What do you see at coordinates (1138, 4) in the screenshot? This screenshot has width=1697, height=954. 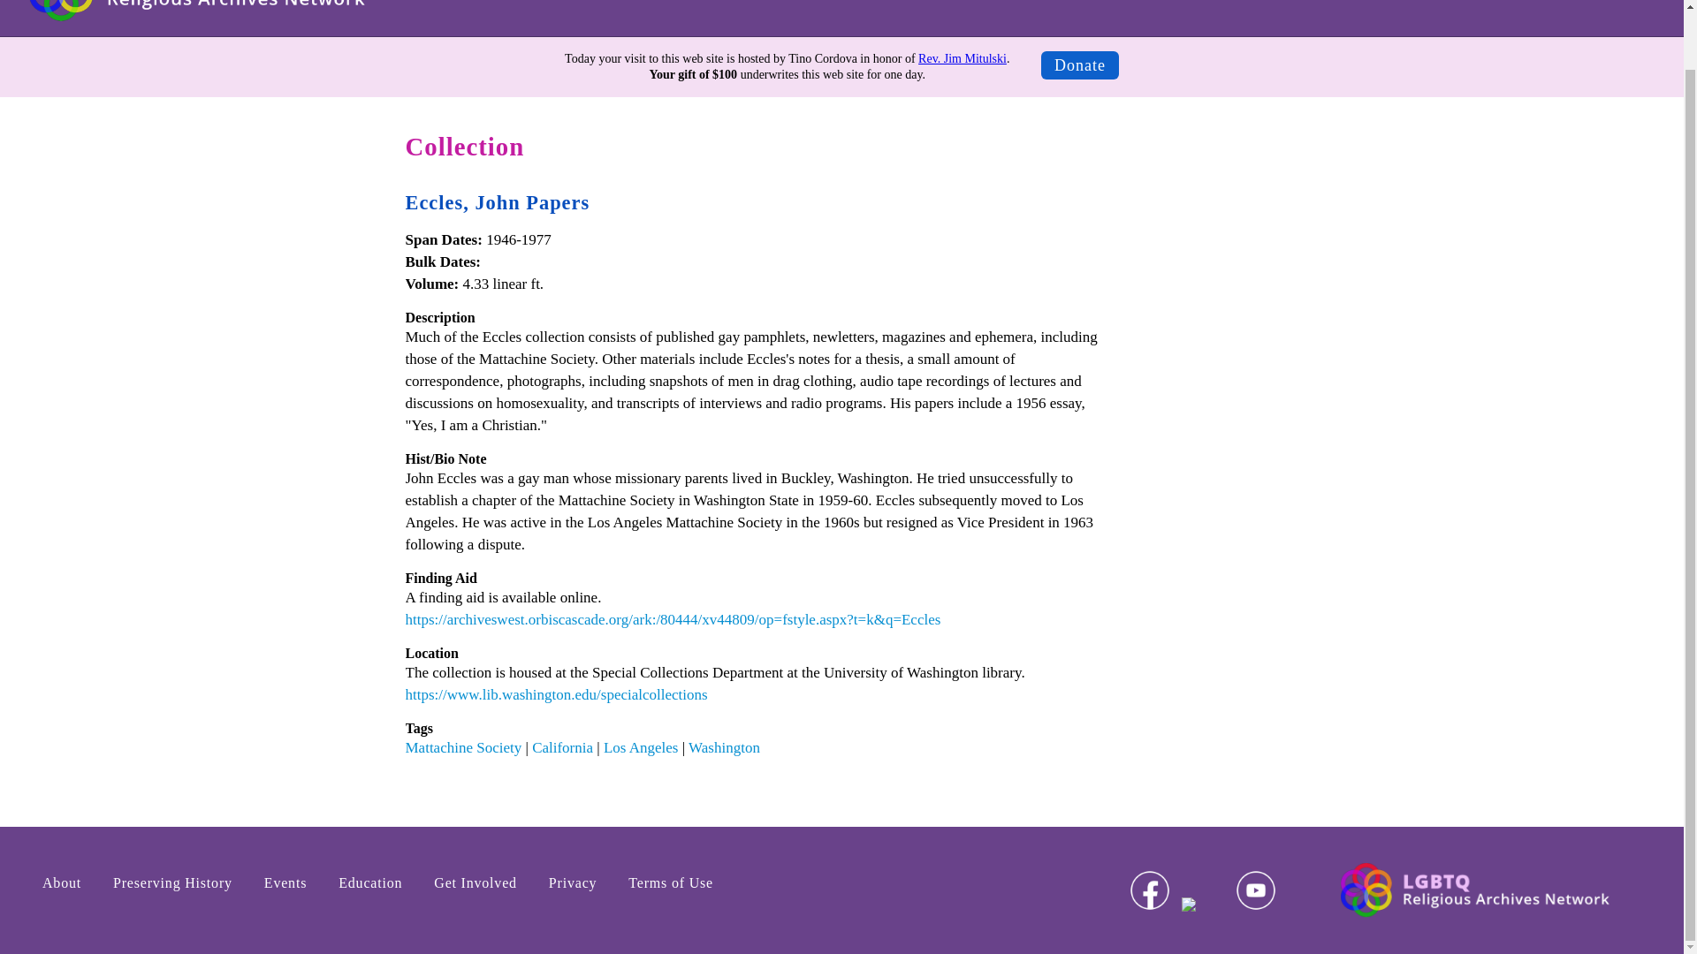 I see `About` at bounding box center [1138, 4].